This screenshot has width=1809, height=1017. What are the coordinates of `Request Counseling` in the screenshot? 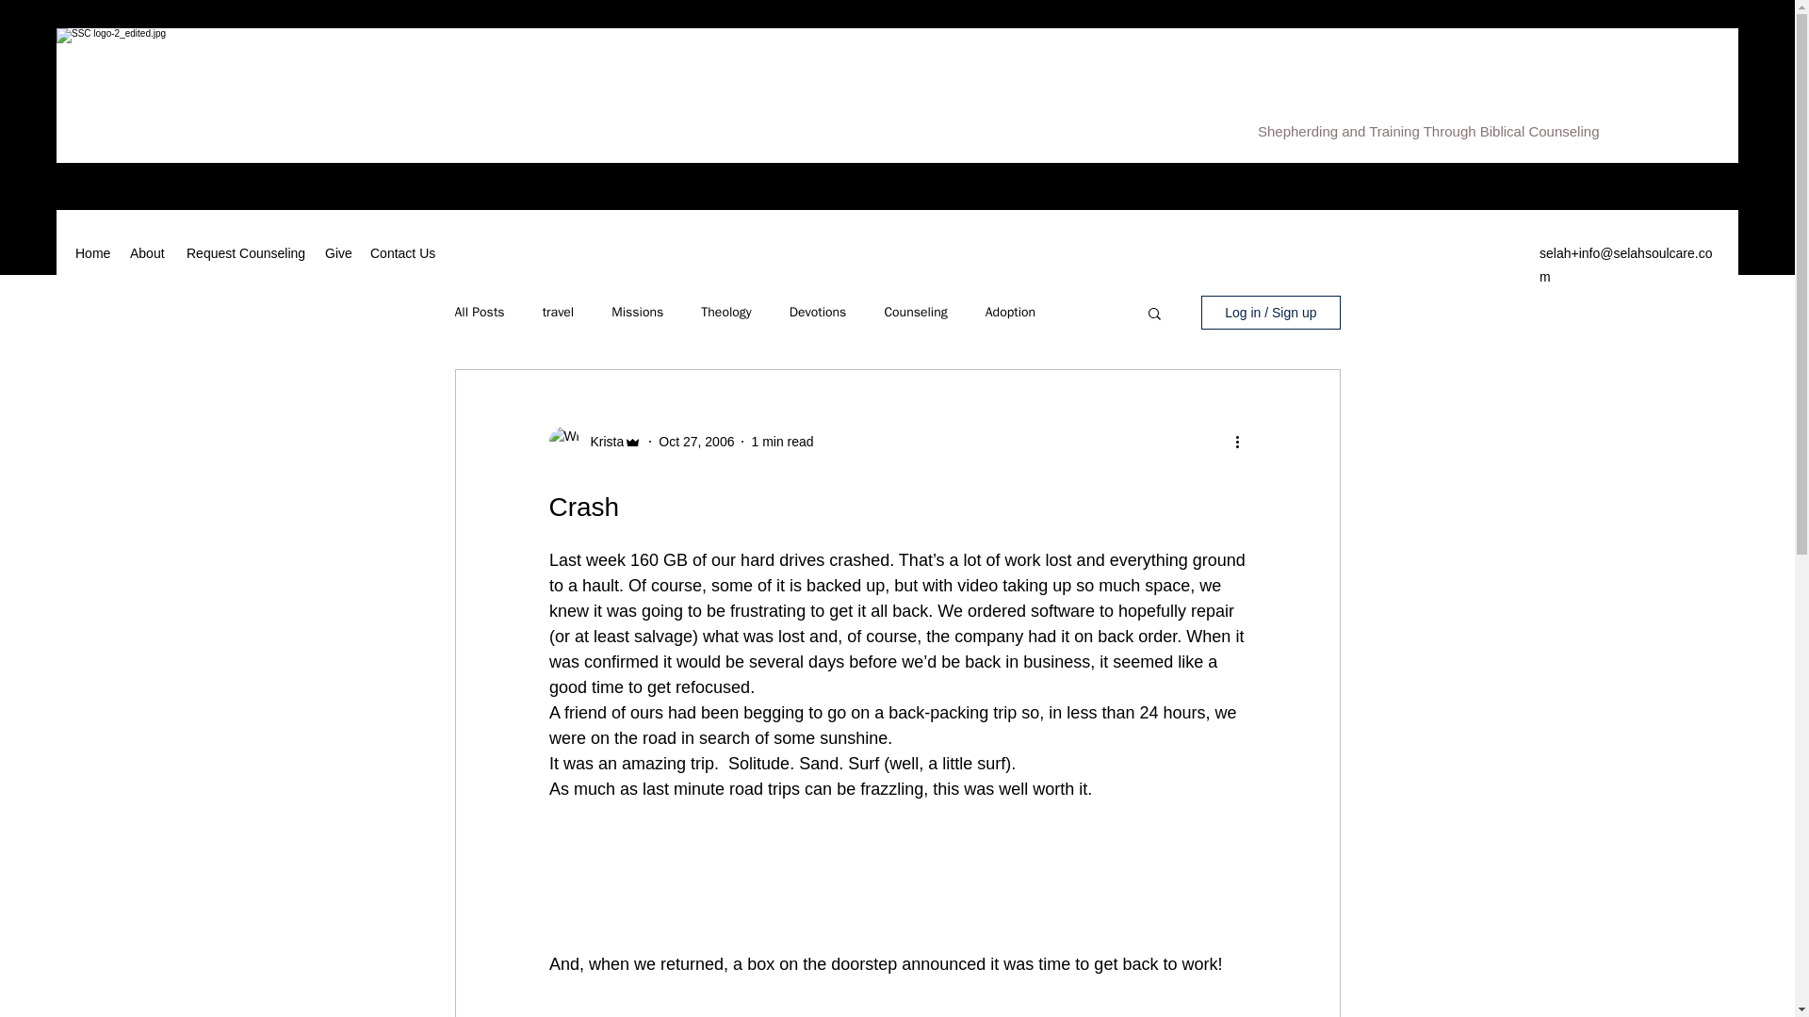 It's located at (246, 252).